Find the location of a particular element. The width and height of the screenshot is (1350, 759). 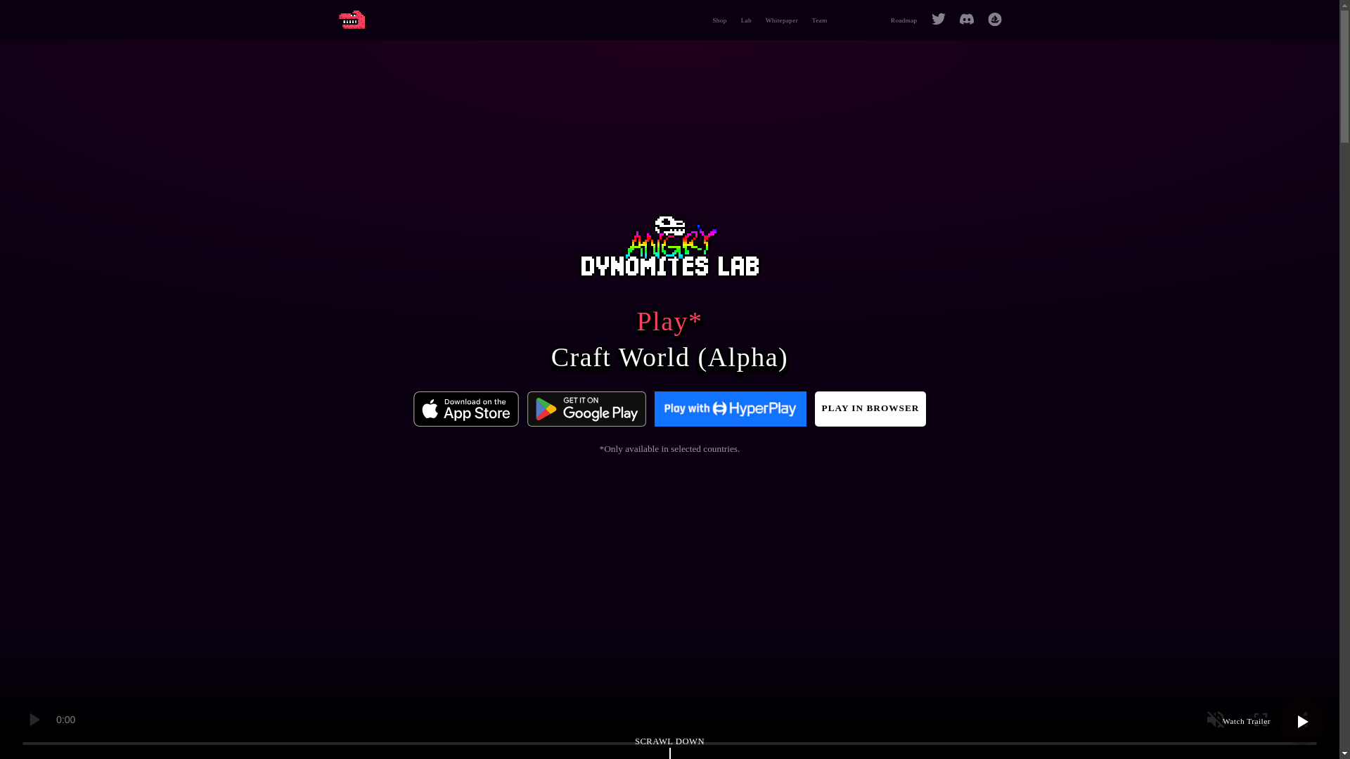

PLAY IN BROWSER is located at coordinates (870, 409).